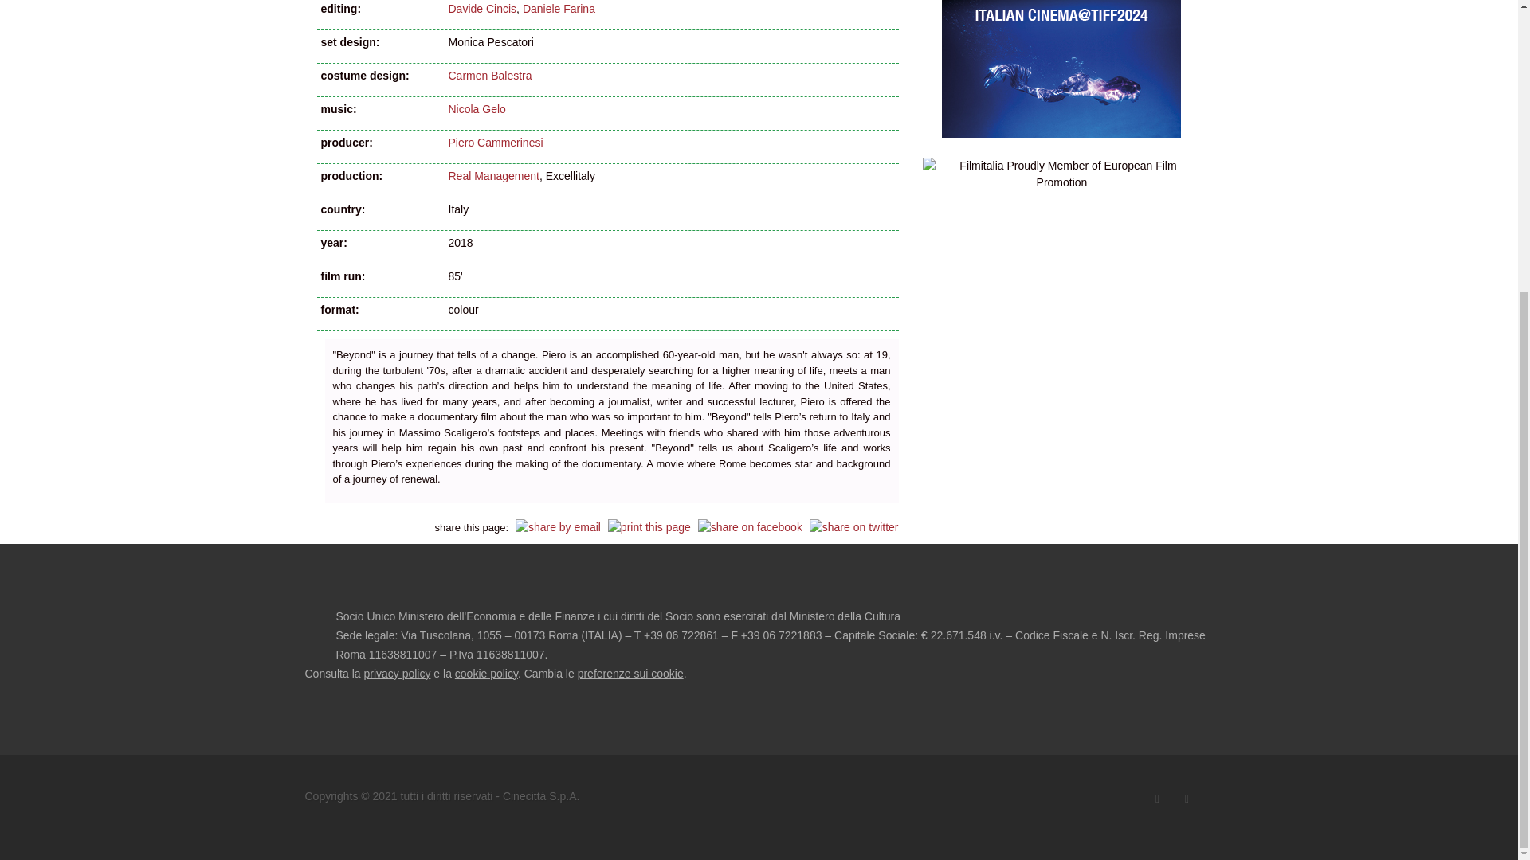 This screenshot has width=1530, height=860. Describe the element at coordinates (854, 527) in the screenshot. I see `share on twitter` at that location.